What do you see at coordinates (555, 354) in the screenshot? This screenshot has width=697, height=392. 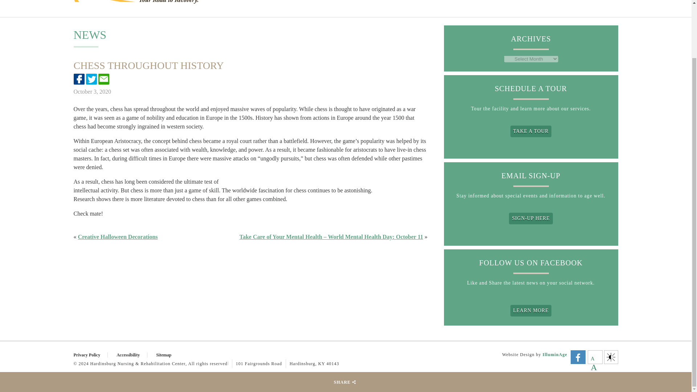 I see `IlluminAge` at bounding box center [555, 354].